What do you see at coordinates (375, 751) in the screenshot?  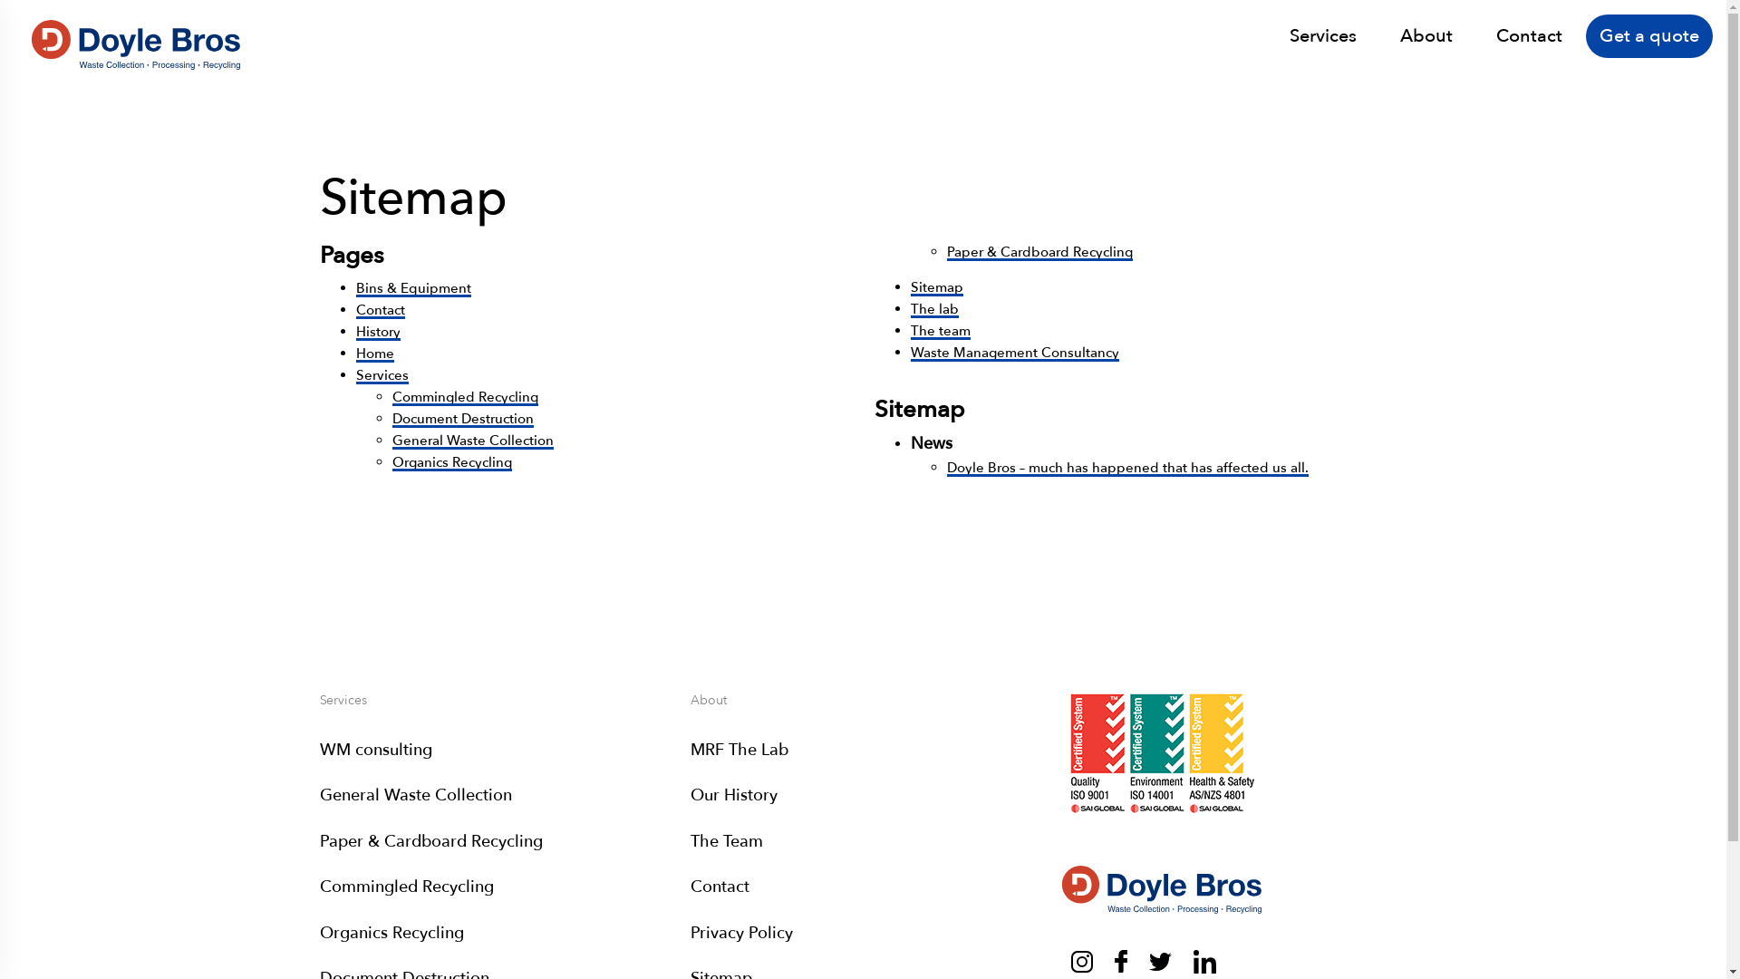 I see `WM consulting` at bounding box center [375, 751].